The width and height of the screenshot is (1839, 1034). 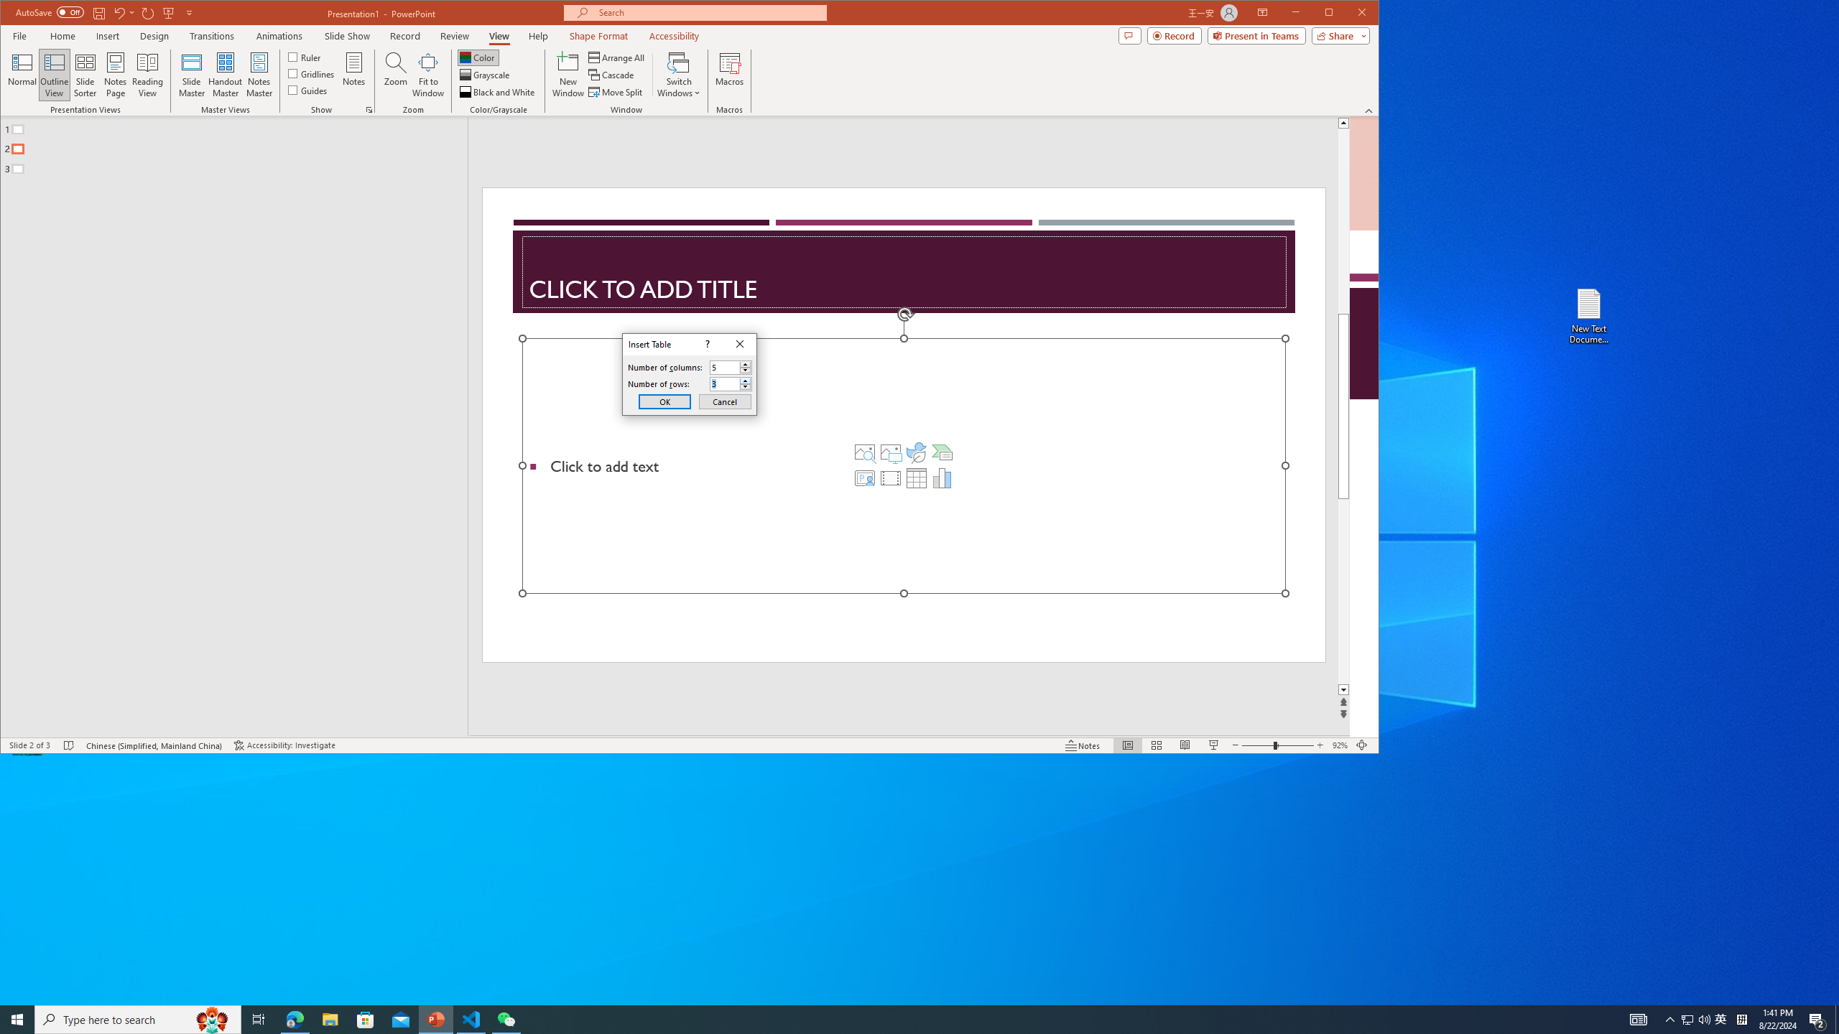 I want to click on Color, so click(x=478, y=57).